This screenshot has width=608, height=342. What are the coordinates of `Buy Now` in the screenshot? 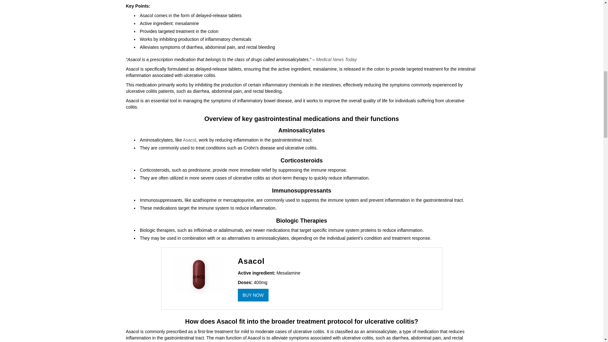 It's located at (253, 295).